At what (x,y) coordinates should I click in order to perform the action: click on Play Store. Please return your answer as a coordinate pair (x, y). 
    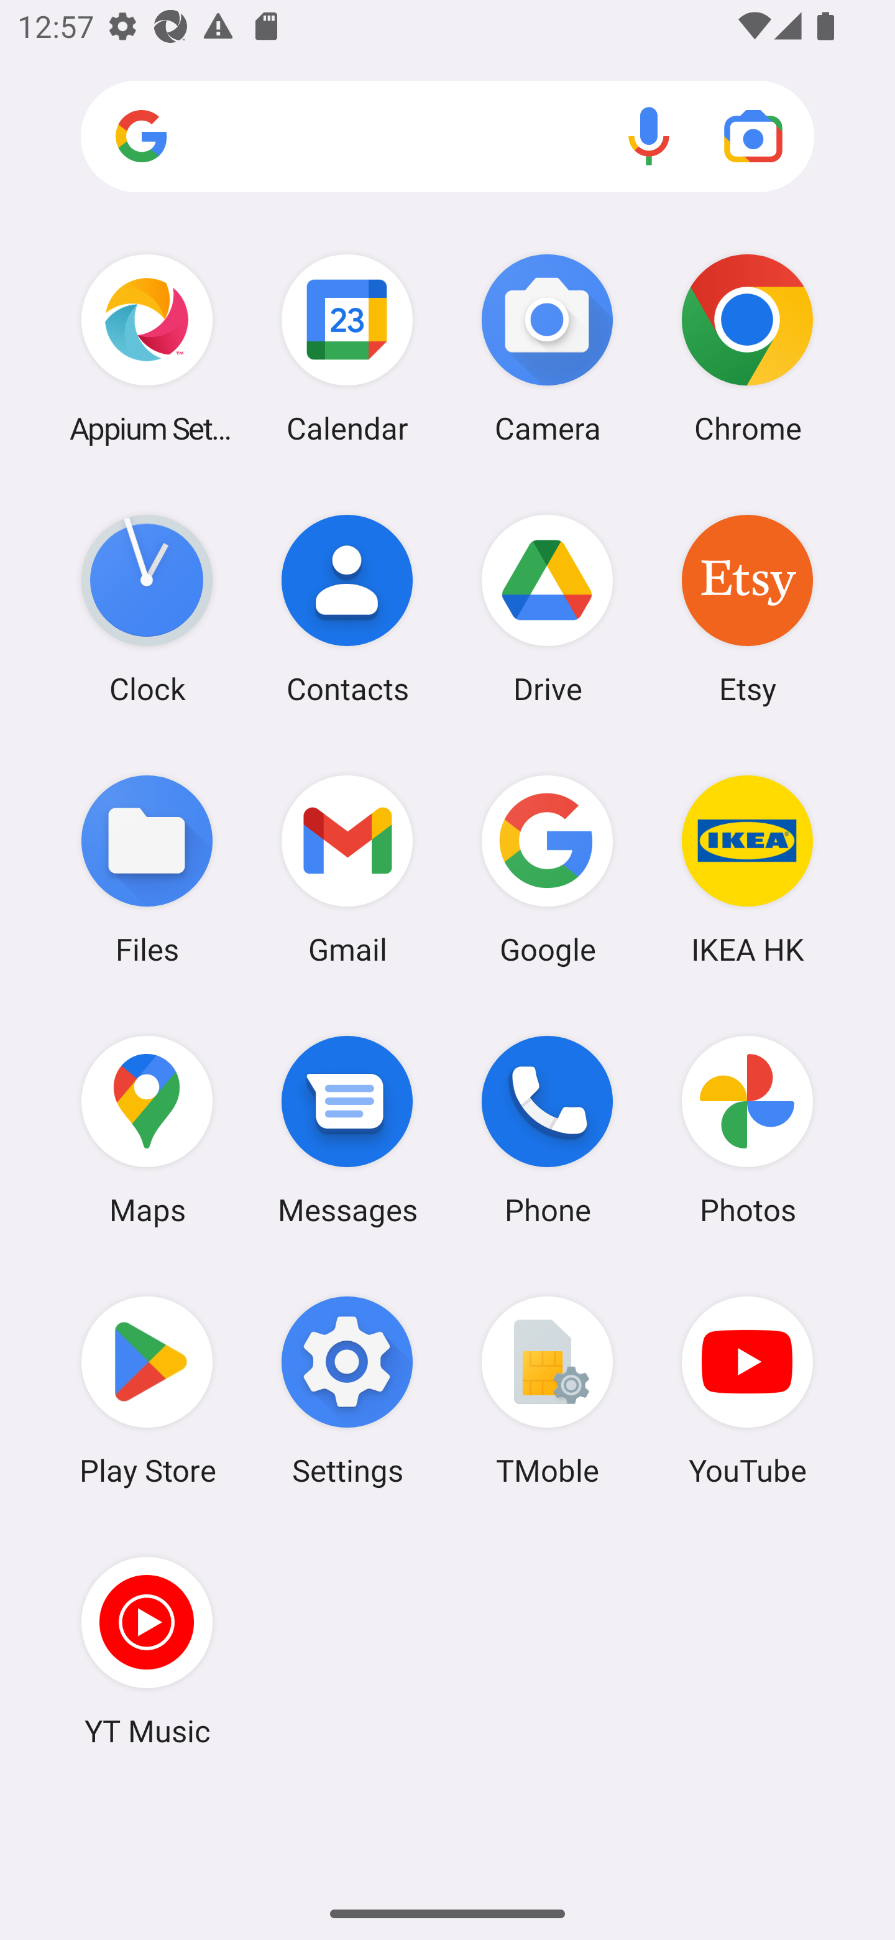
    Looking at the image, I should click on (147, 1391).